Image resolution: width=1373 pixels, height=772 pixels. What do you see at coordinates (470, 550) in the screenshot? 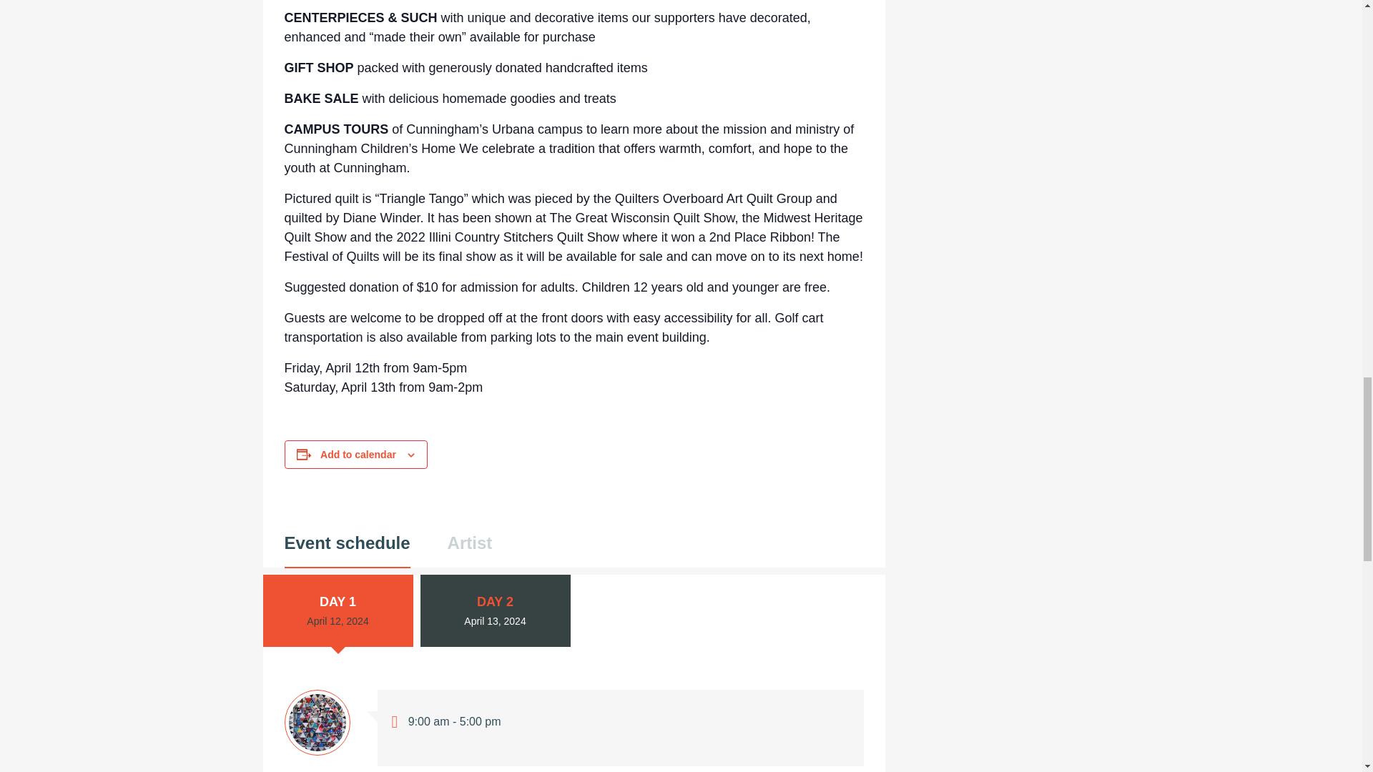
I see `Artist` at bounding box center [470, 550].